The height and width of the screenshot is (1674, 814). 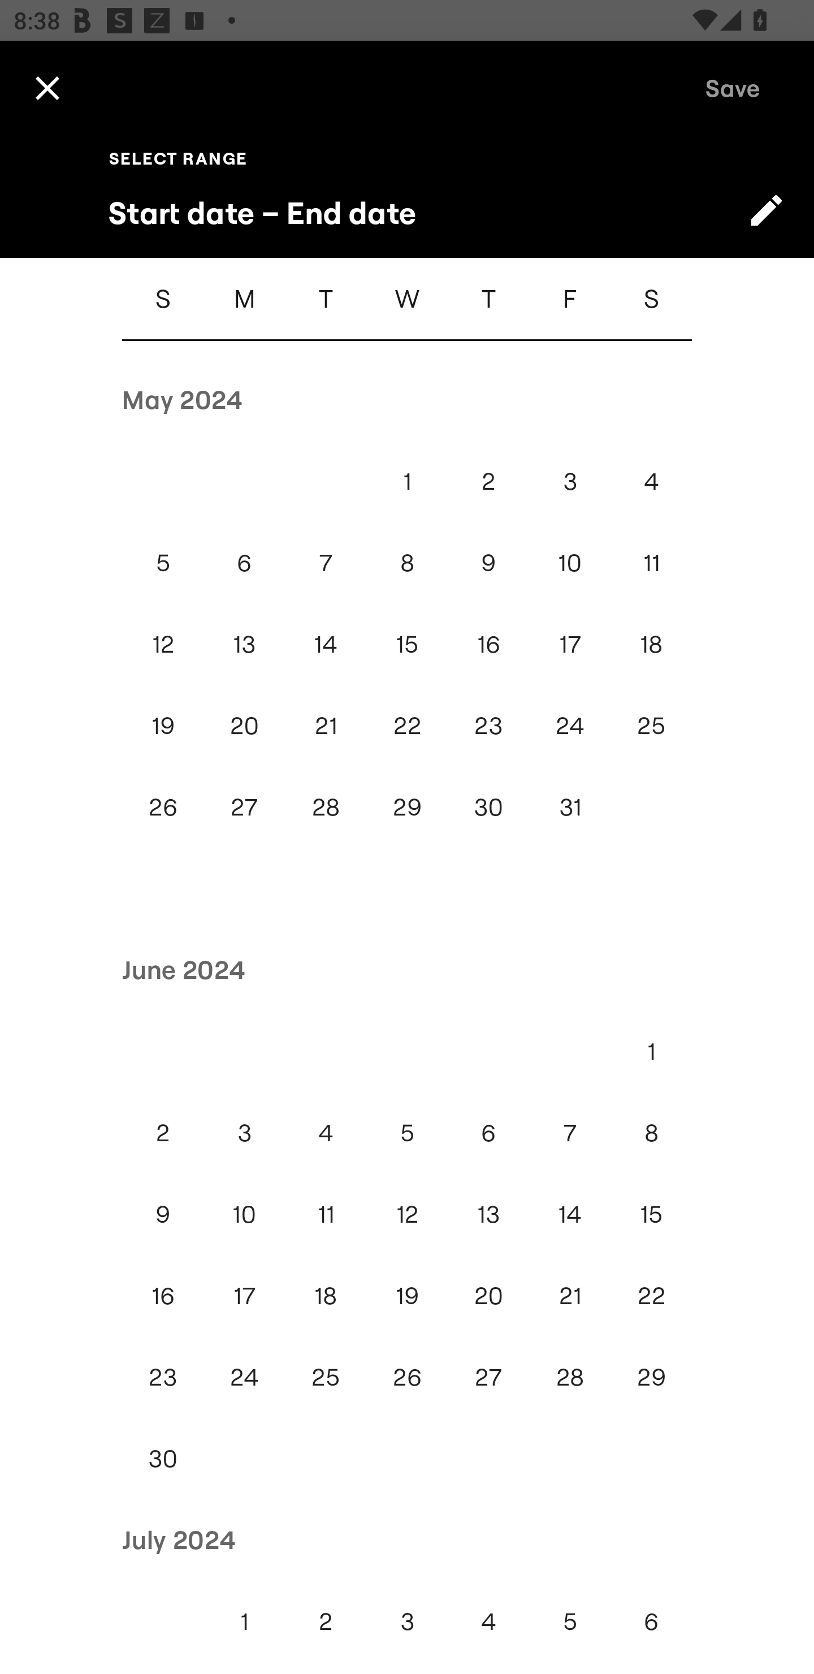 I want to click on 5 Sun, May 5, so click(x=163, y=562).